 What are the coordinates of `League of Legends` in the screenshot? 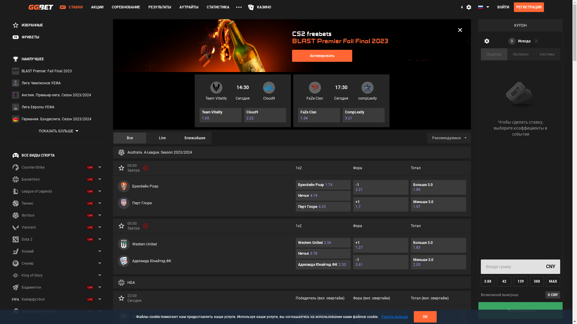 It's located at (58, 191).